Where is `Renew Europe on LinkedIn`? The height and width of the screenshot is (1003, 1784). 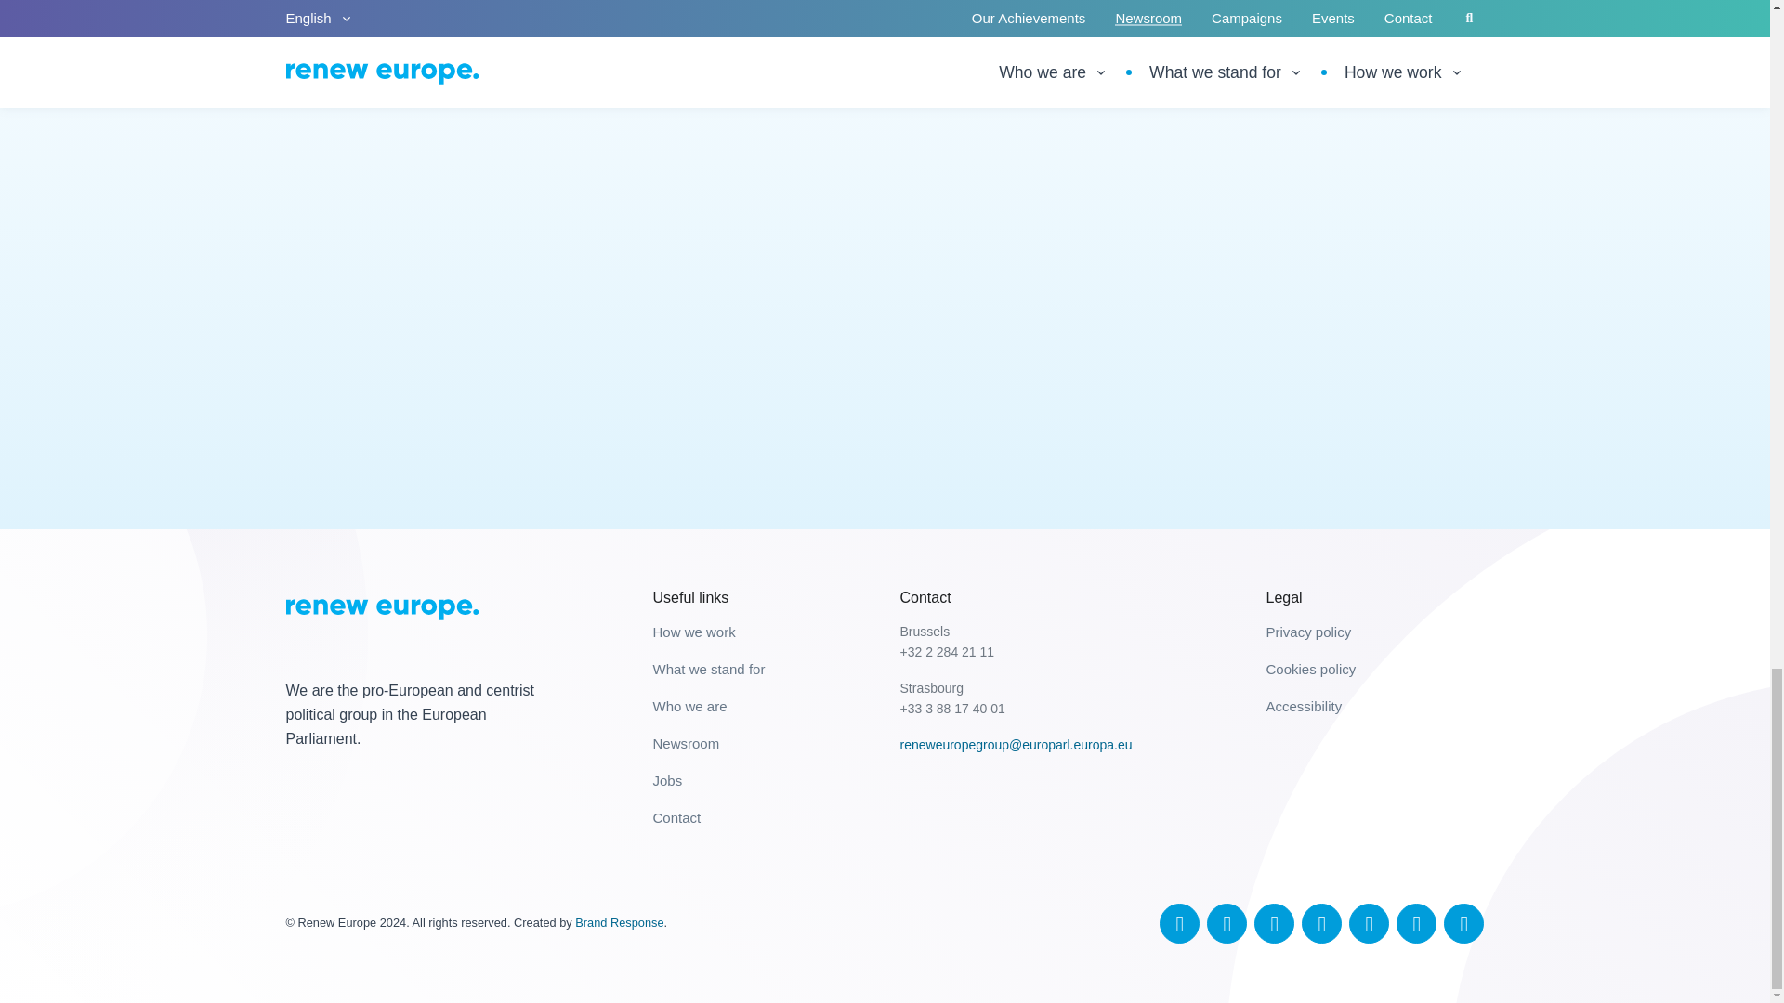
Renew Europe on LinkedIn is located at coordinates (1274, 923).